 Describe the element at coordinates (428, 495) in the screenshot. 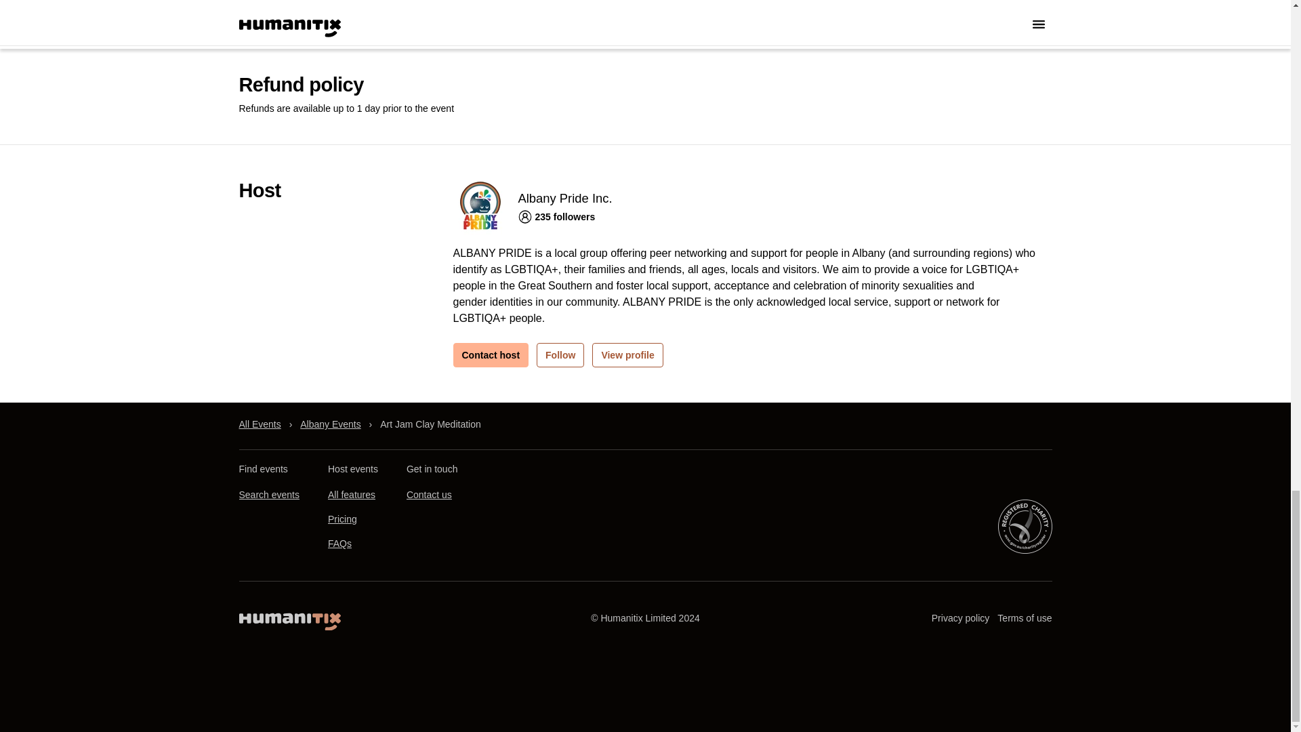

I see `Contact us` at that location.